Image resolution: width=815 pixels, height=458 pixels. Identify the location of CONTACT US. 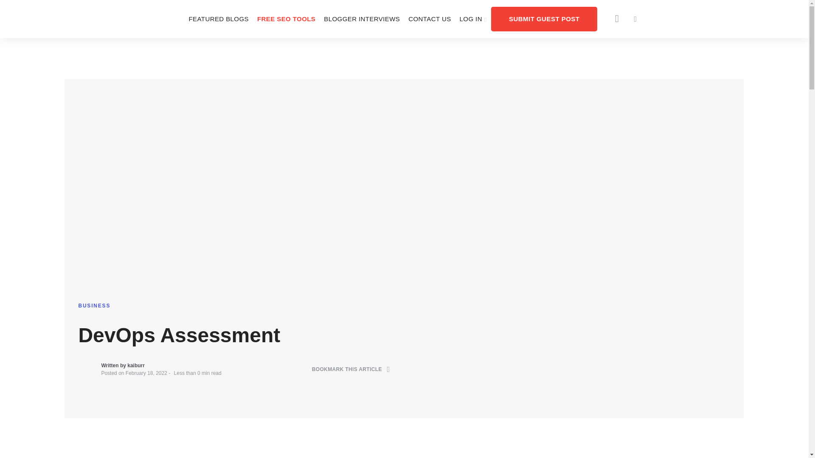
(430, 19).